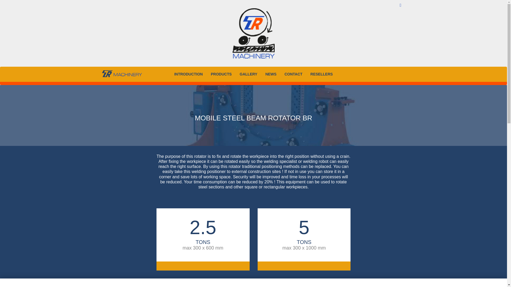 This screenshot has width=511, height=287. Describe the element at coordinates (248, 74) in the screenshot. I see `GALLERY` at that location.